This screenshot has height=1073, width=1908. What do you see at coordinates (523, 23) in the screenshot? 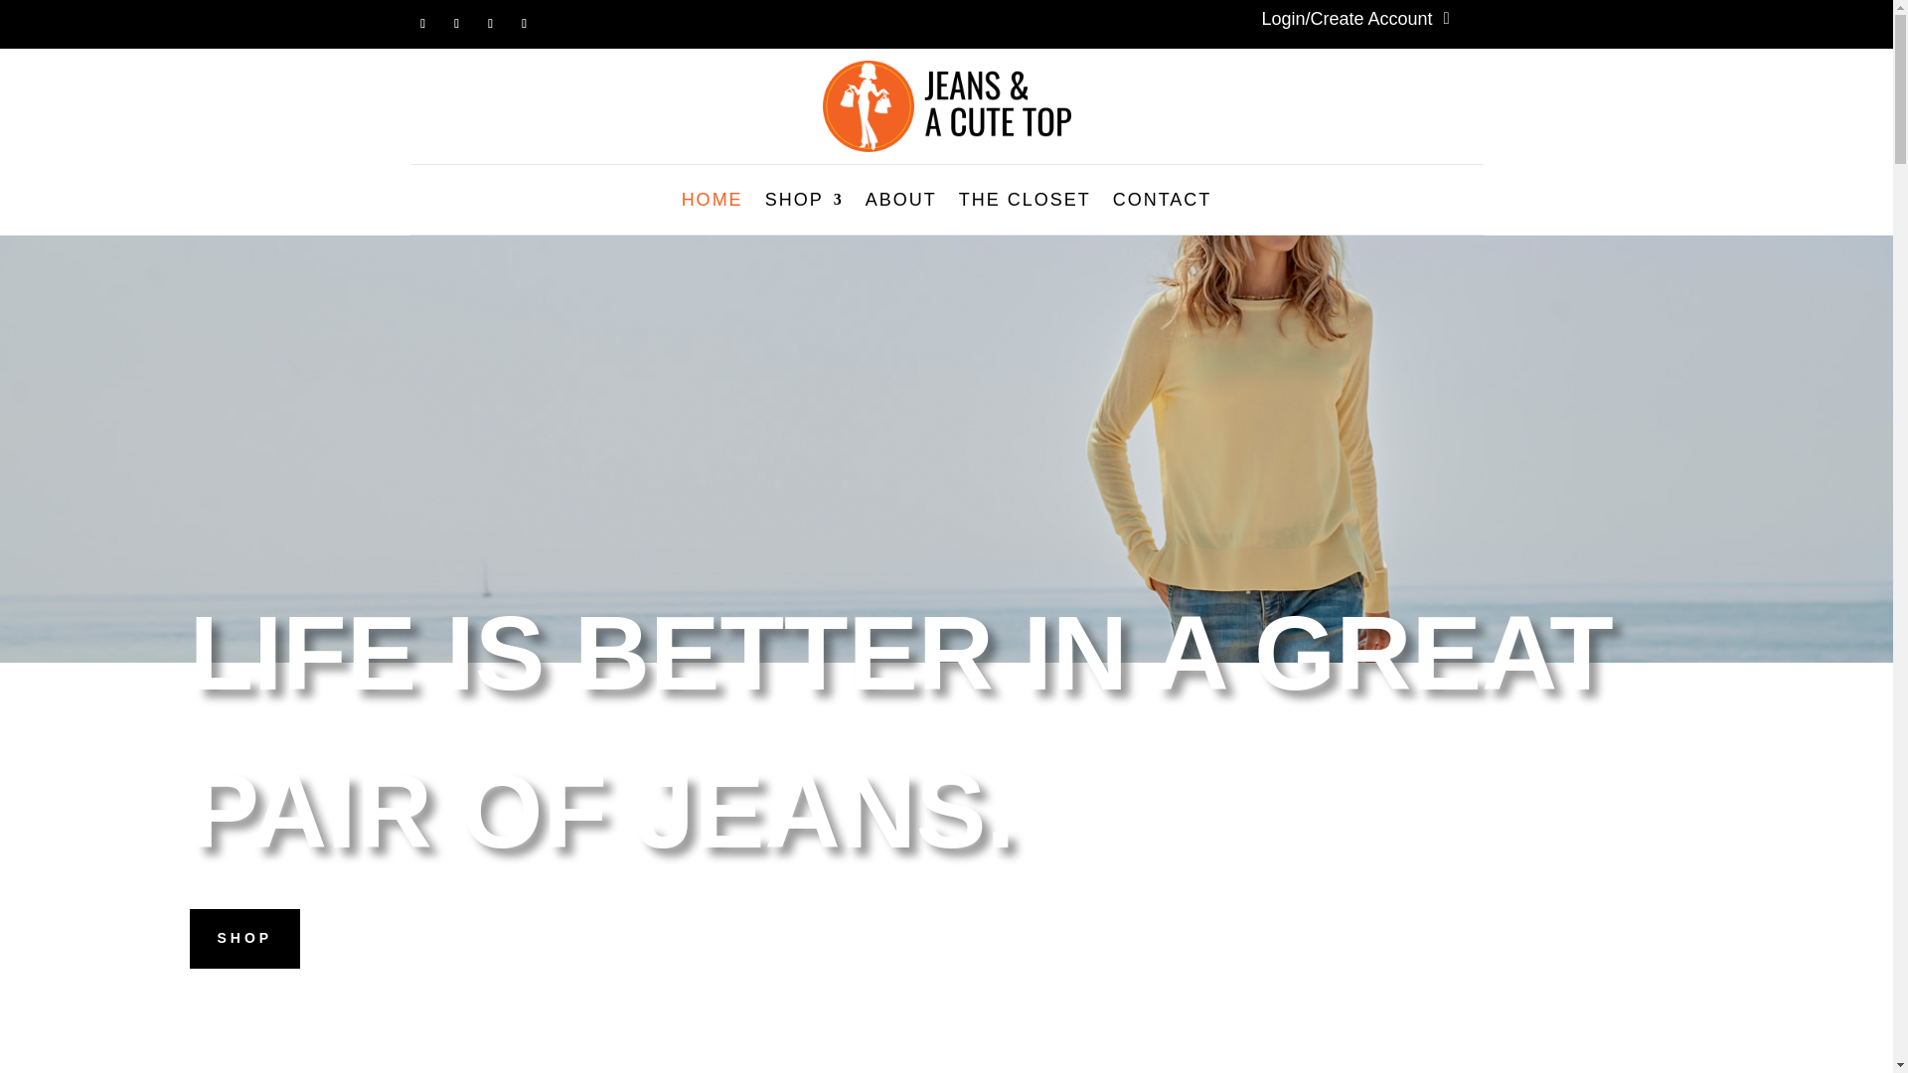
I see `Follow on Pinterest` at bounding box center [523, 23].